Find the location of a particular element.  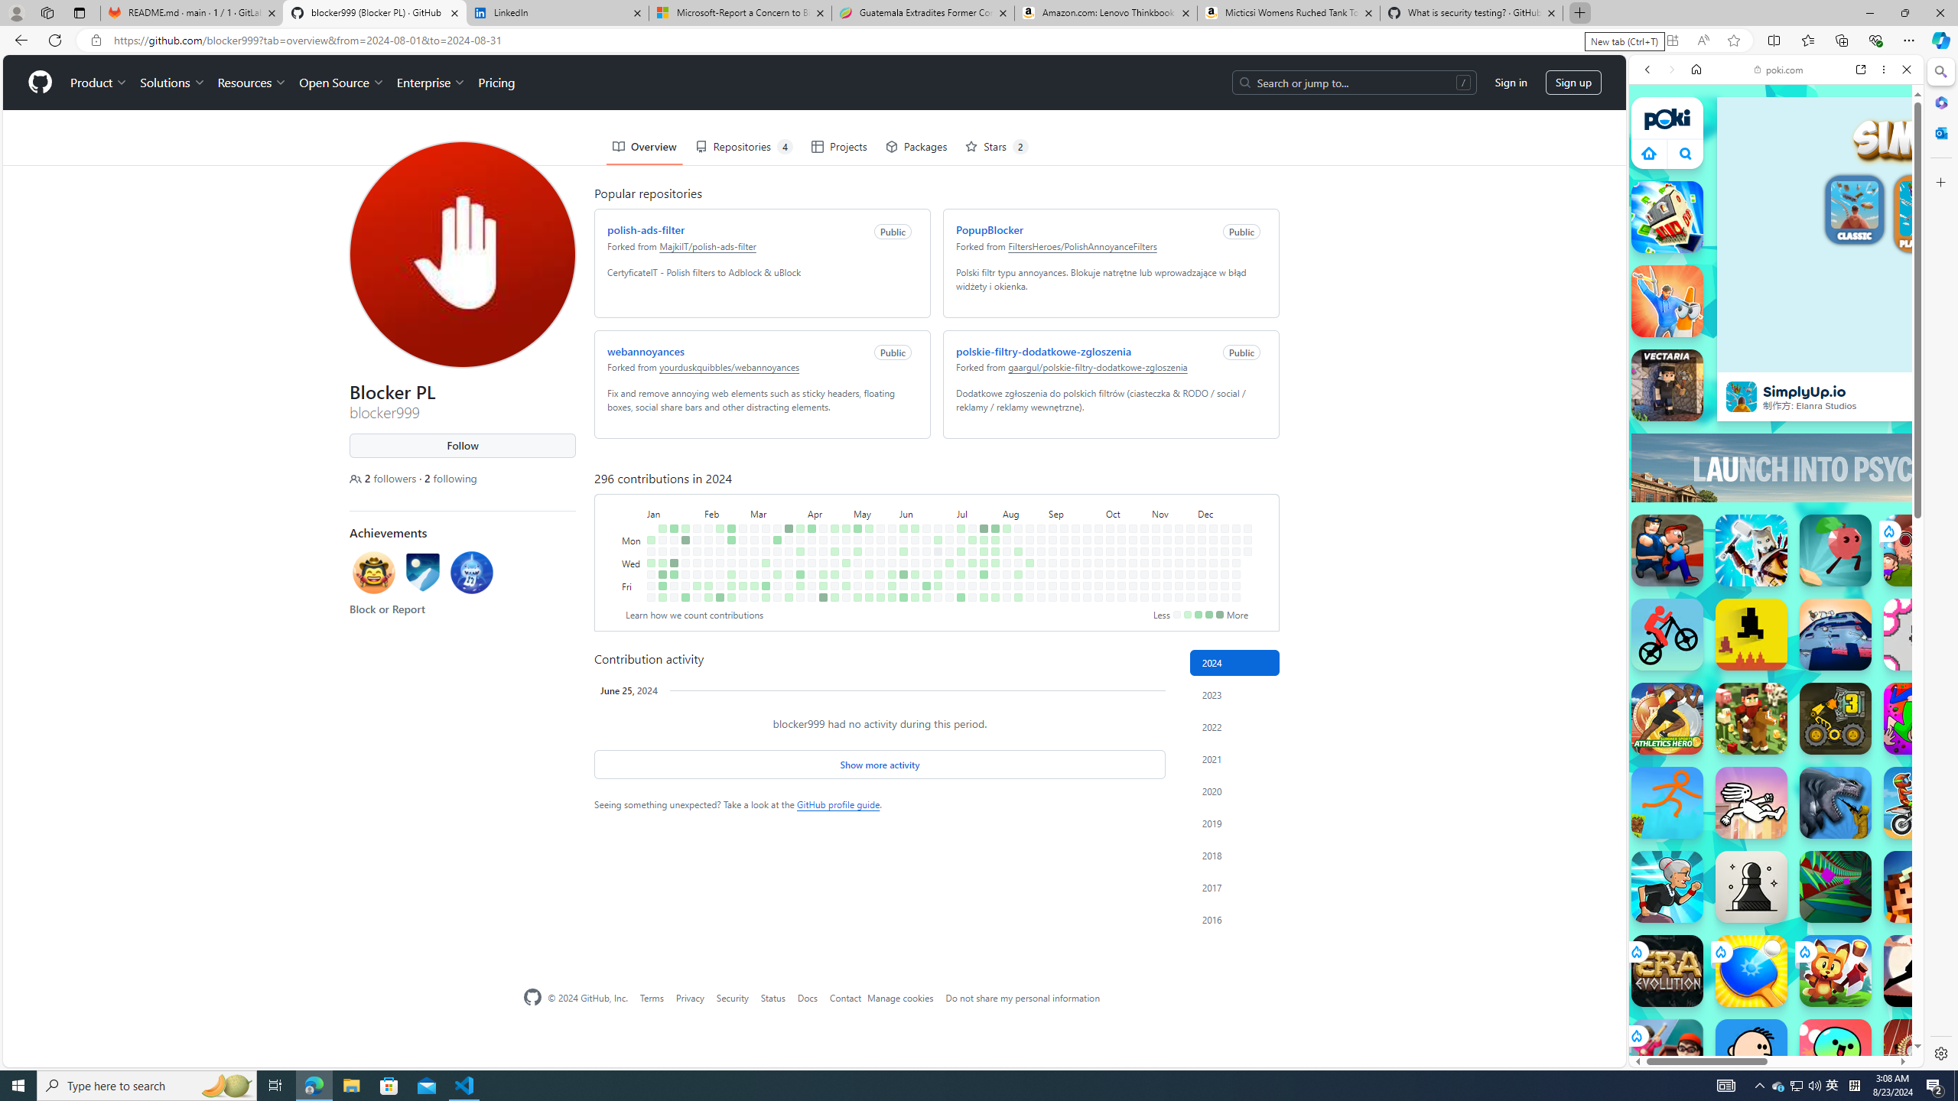

No contributions on February 15th. is located at coordinates (720, 574).